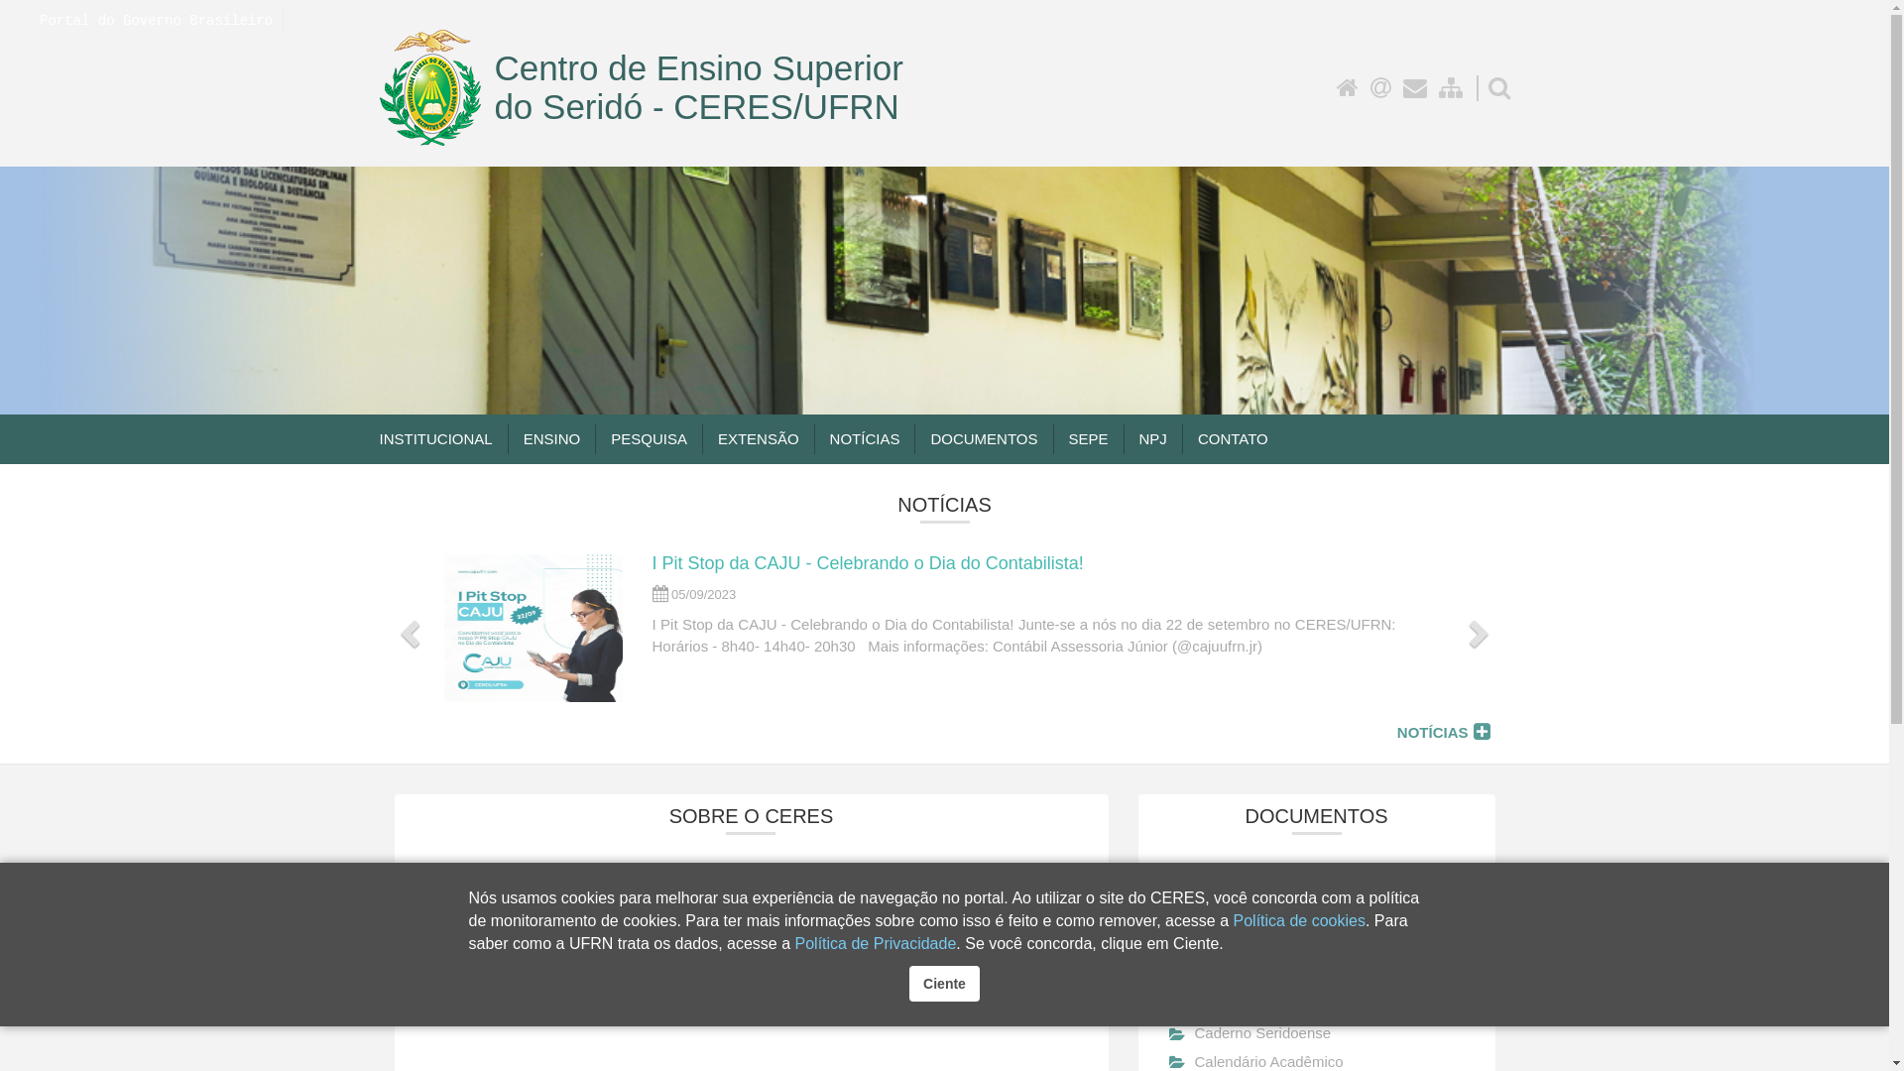 This screenshot has width=1904, height=1071. Describe the element at coordinates (869, 564) in the screenshot. I see `I Pit Stop da CAJU - Celebrando o Dia do Contabilista!` at that location.